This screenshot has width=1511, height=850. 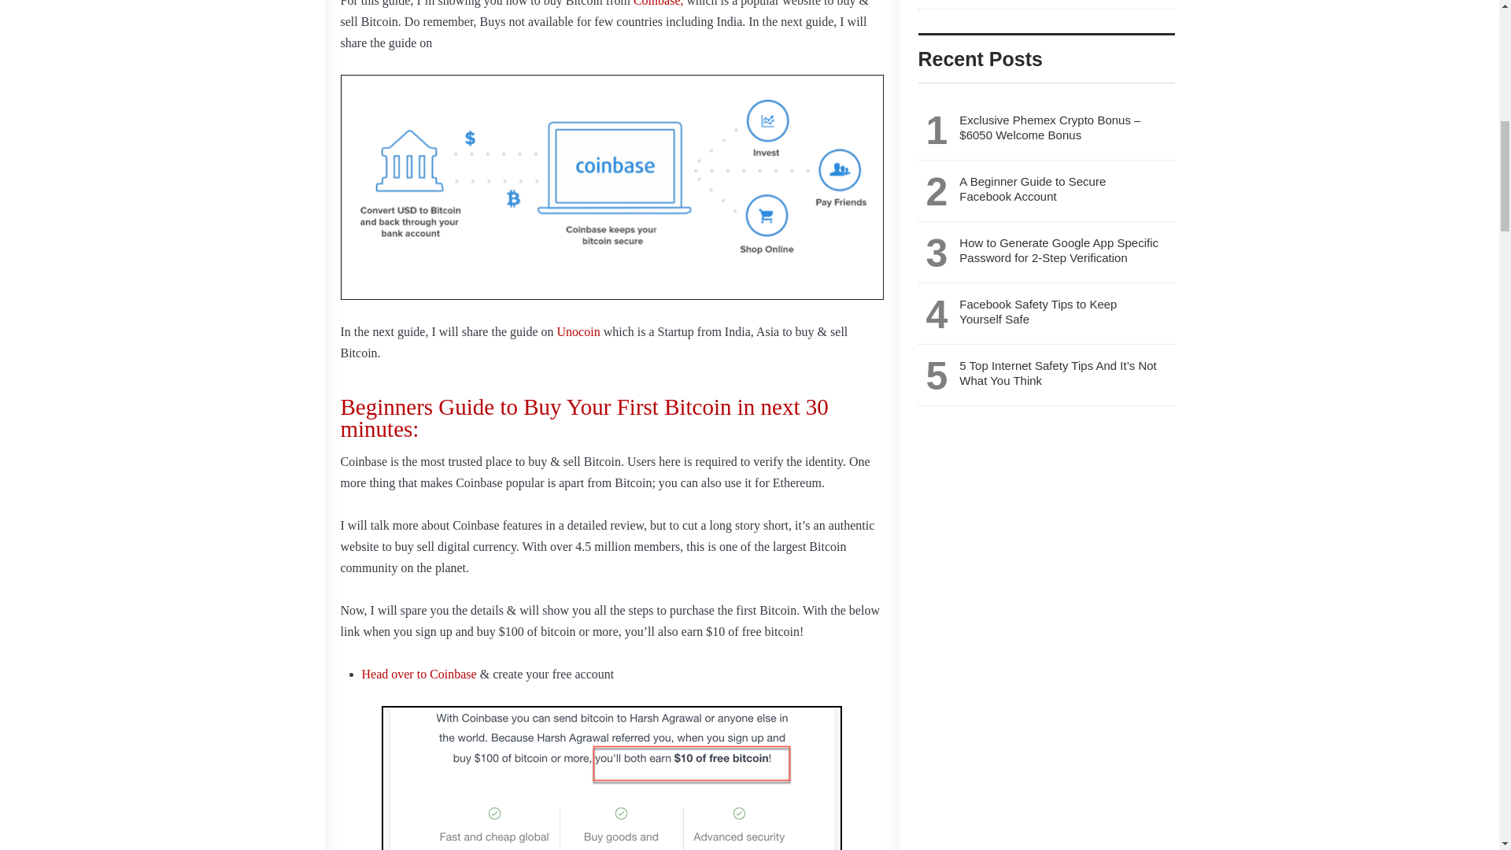 What do you see at coordinates (578, 331) in the screenshot?
I see `Unocoin` at bounding box center [578, 331].